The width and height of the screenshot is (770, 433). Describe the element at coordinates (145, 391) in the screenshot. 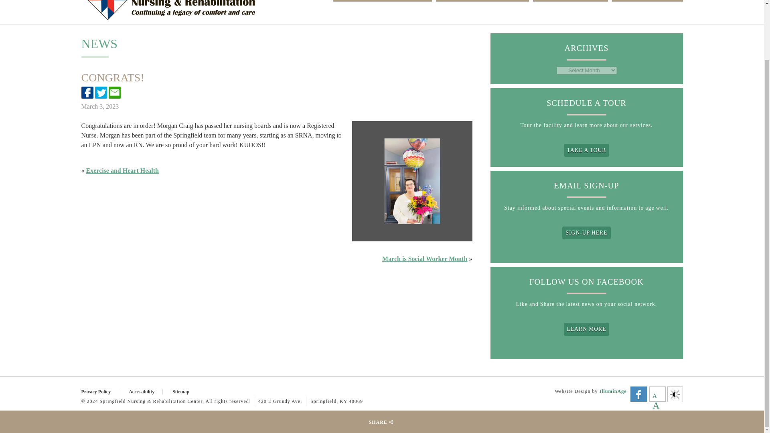

I see `Accessibility` at that location.